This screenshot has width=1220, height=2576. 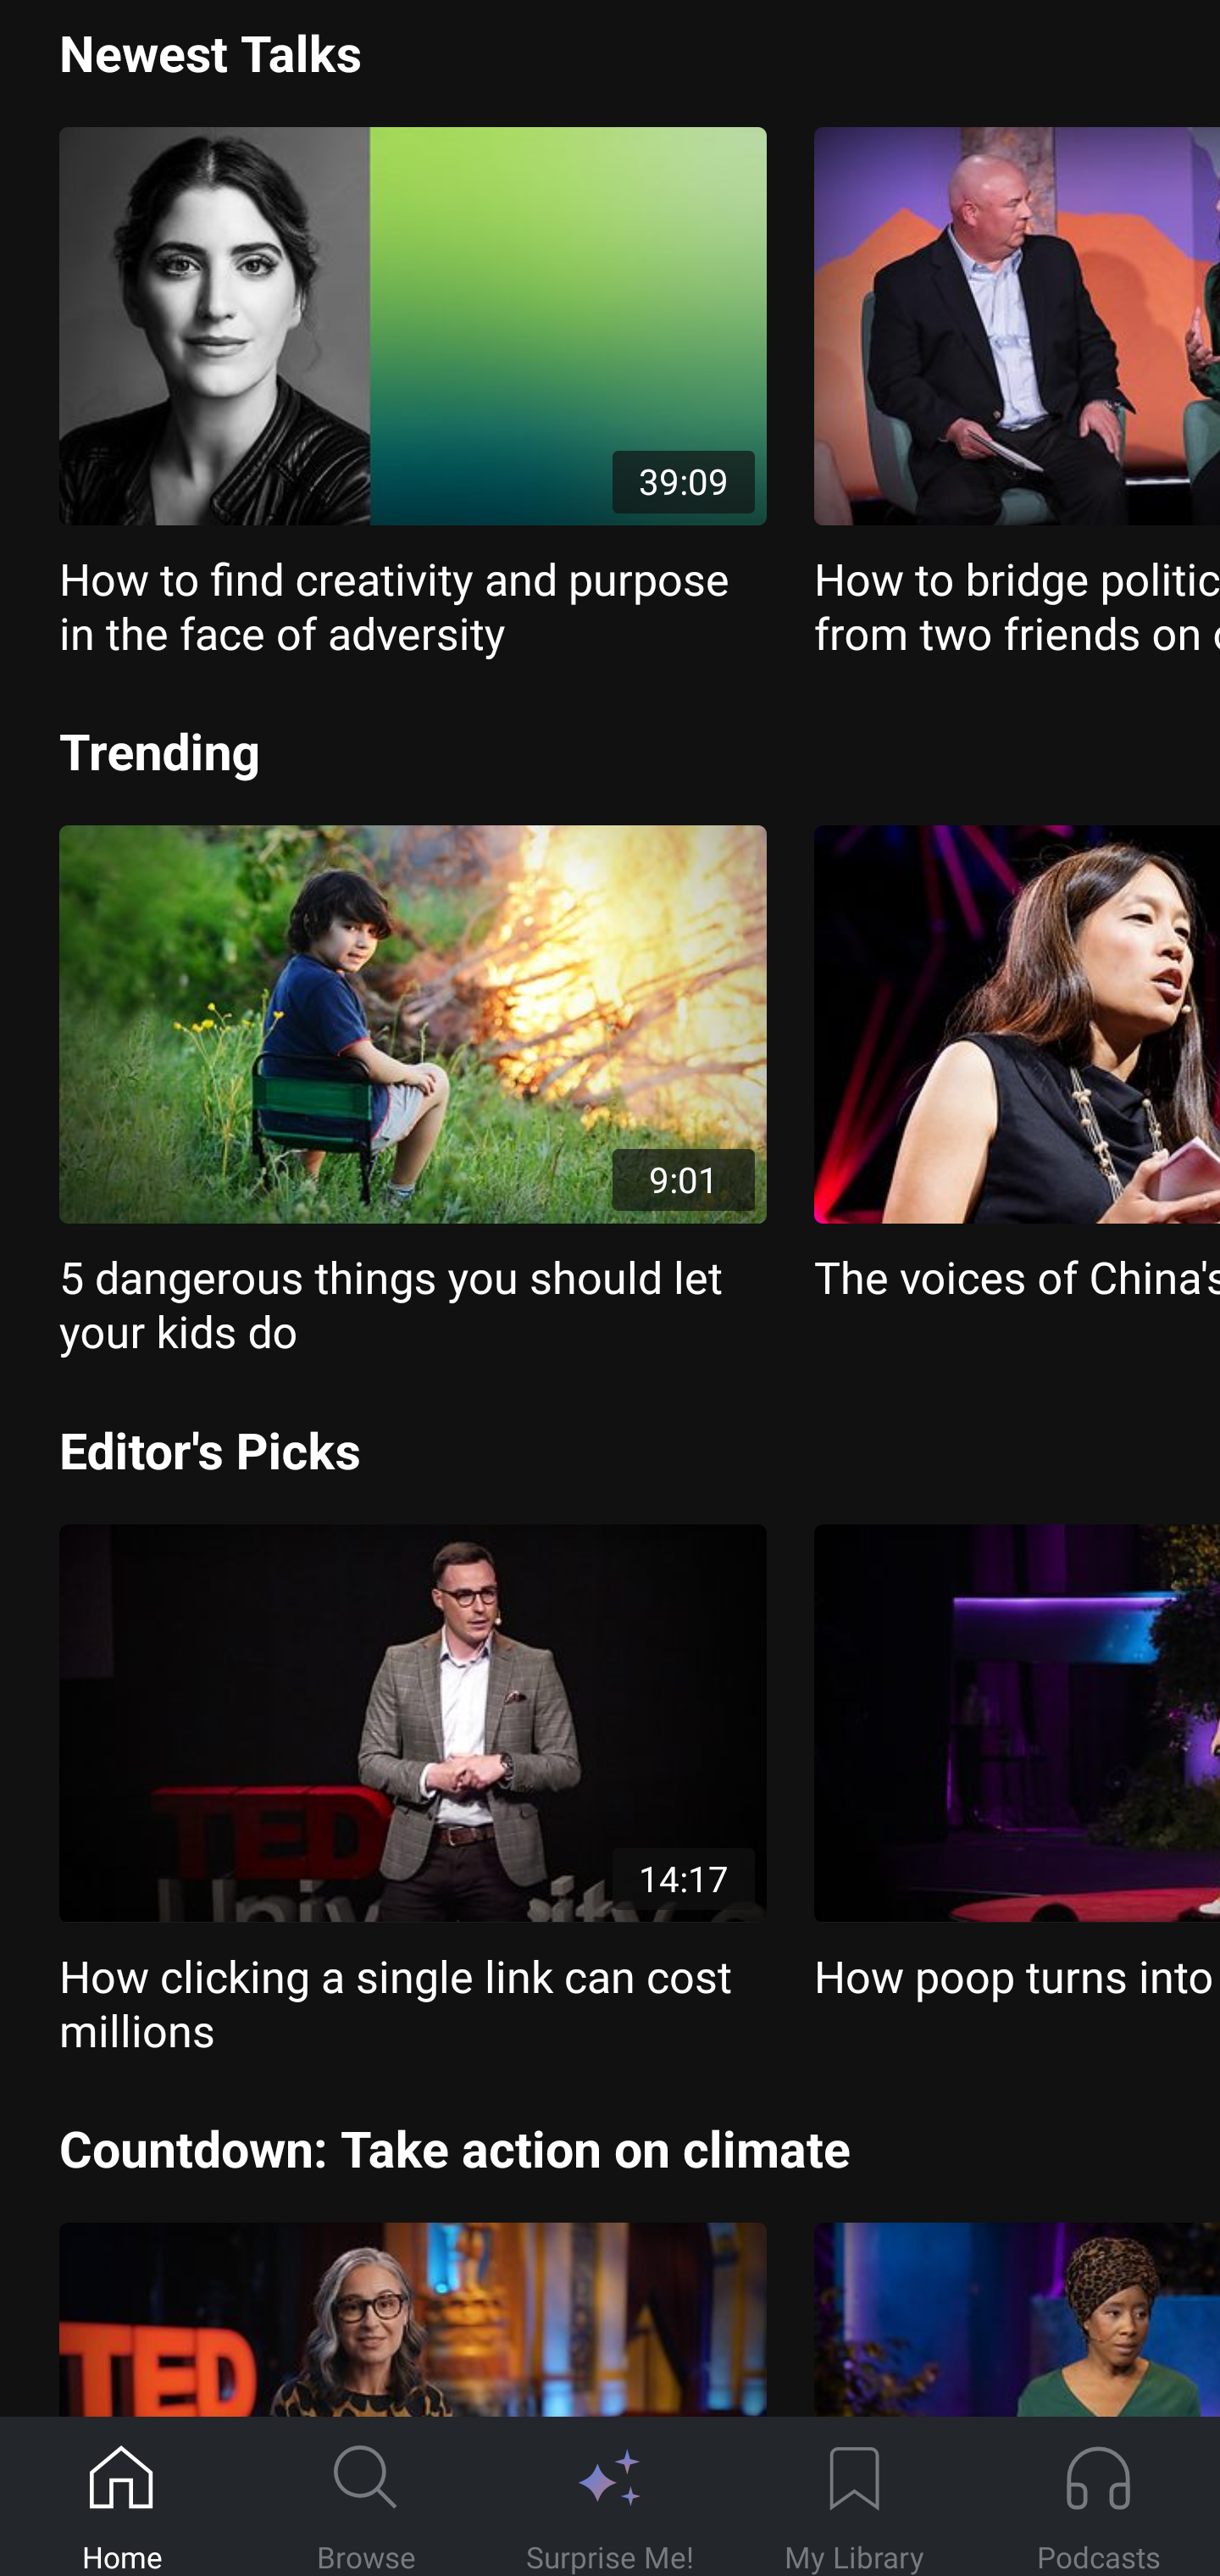 What do you see at coordinates (1017, 1064) in the screenshot?
I see `The voices of China's workers` at bounding box center [1017, 1064].